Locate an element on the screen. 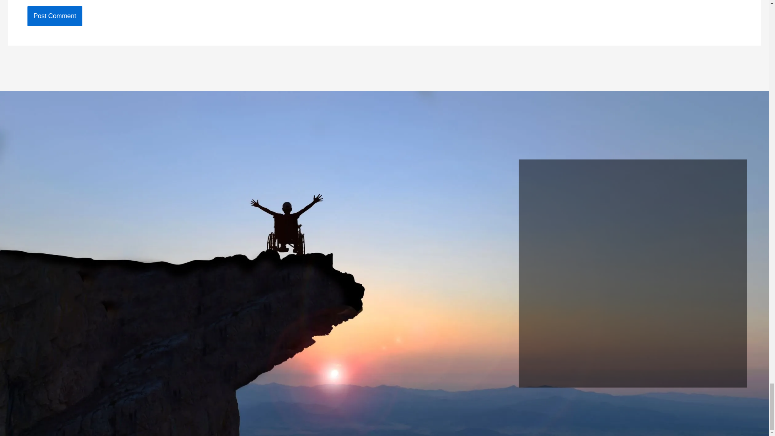  Post Comment is located at coordinates (54, 16).